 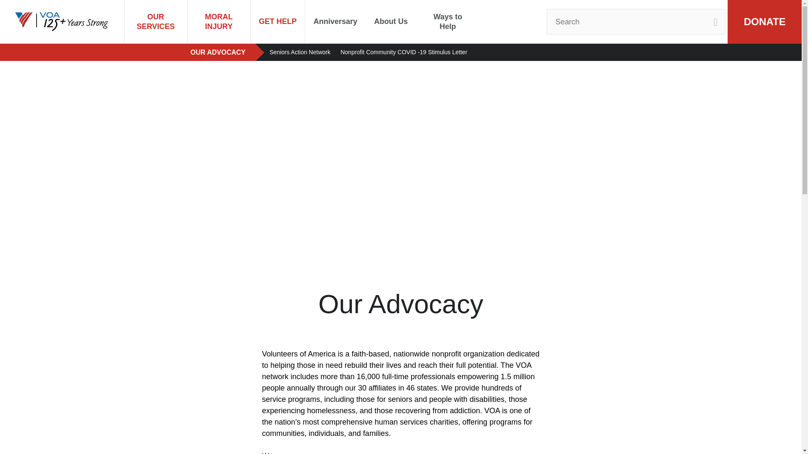 I want to click on GET HELP, so click(x=278, y=21).